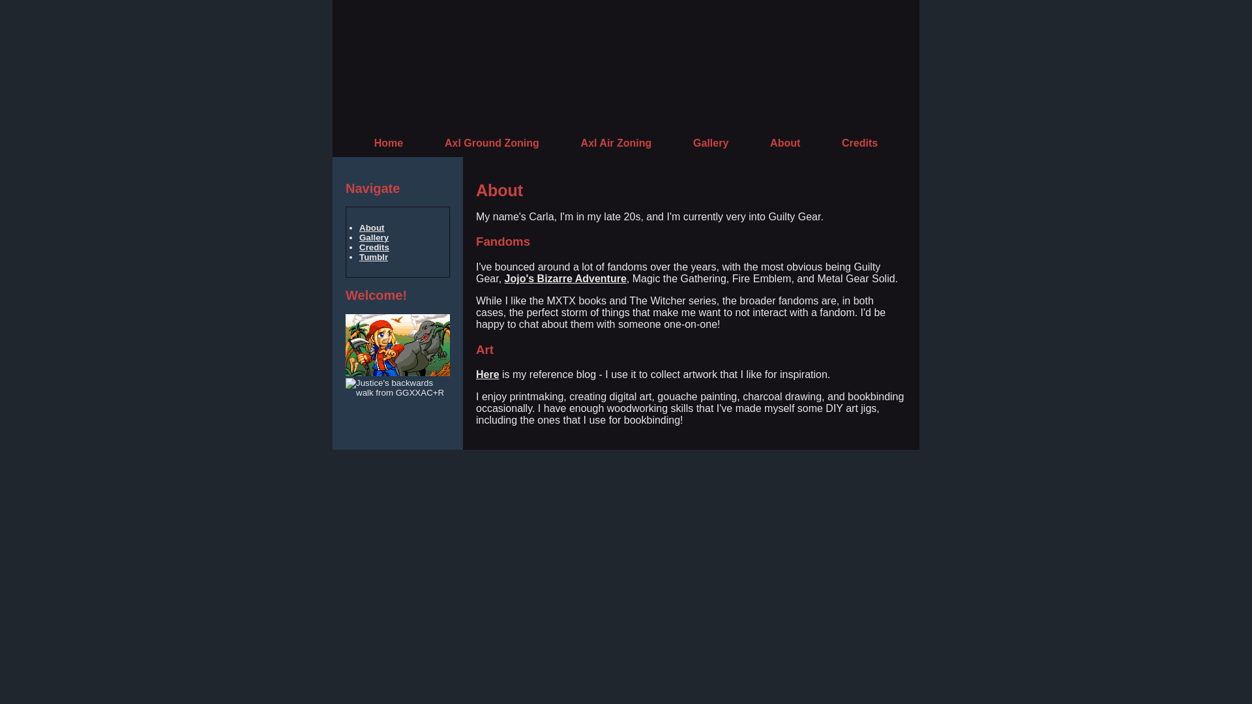  What do you see at coordinates (374, 246) in the screenshot?
I see `Credits` at bounding box center [374, 246].